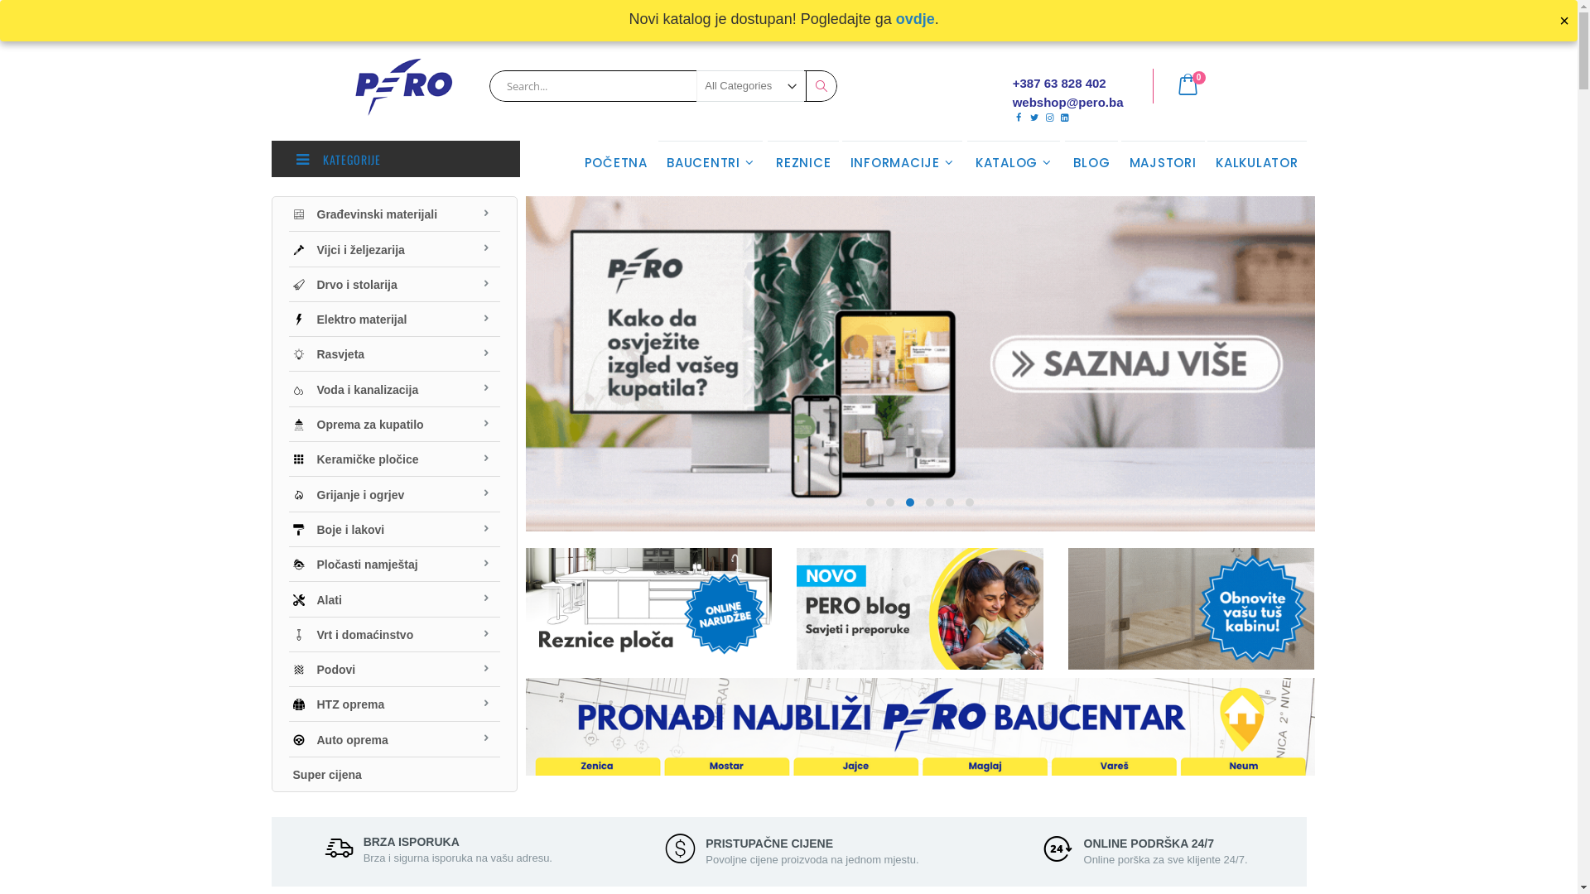  I want to click on Super cijena, so click(394, 774).